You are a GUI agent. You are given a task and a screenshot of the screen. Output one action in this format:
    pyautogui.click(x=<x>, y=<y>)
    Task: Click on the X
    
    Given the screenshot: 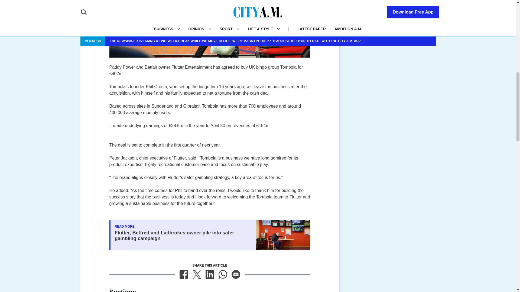 What is the action you would take?
    pyautogui.click(x=197, y=274)
    